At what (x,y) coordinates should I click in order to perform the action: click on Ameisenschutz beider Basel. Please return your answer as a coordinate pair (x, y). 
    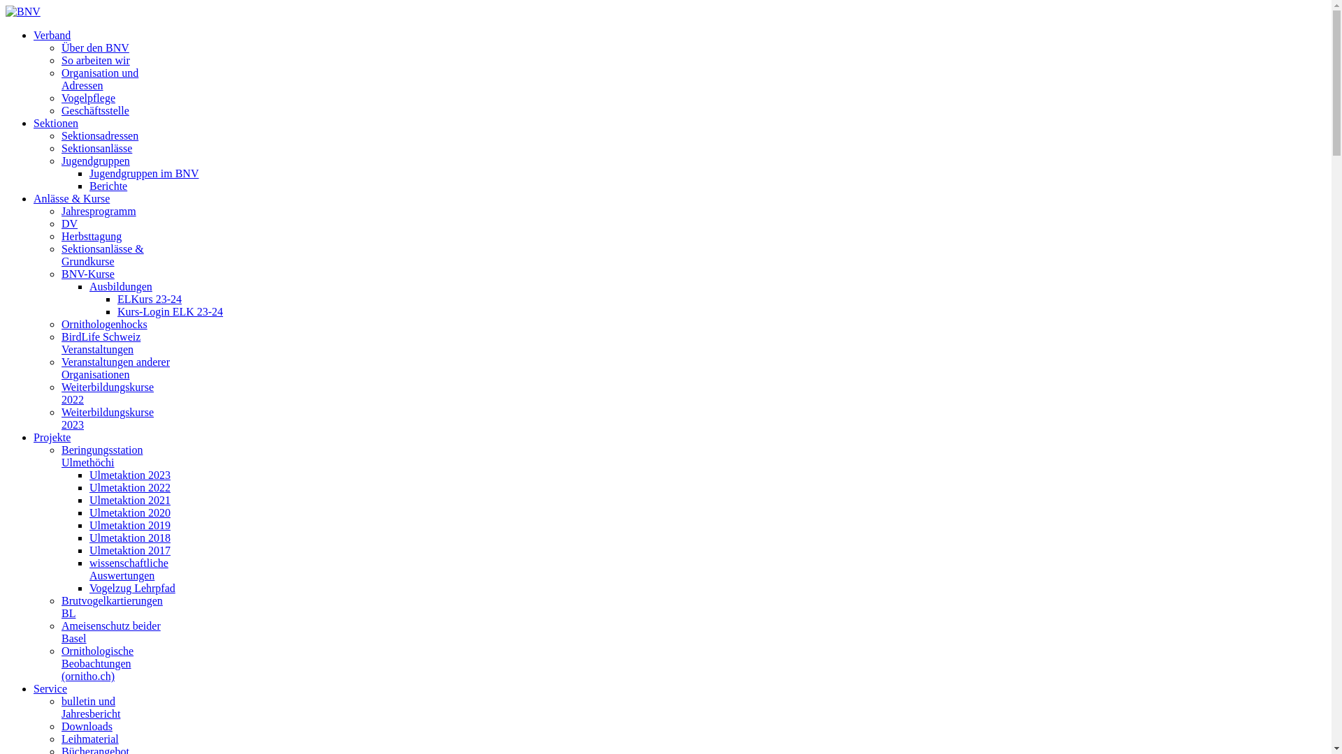
    Looking at the image, I should click on (111, 633).